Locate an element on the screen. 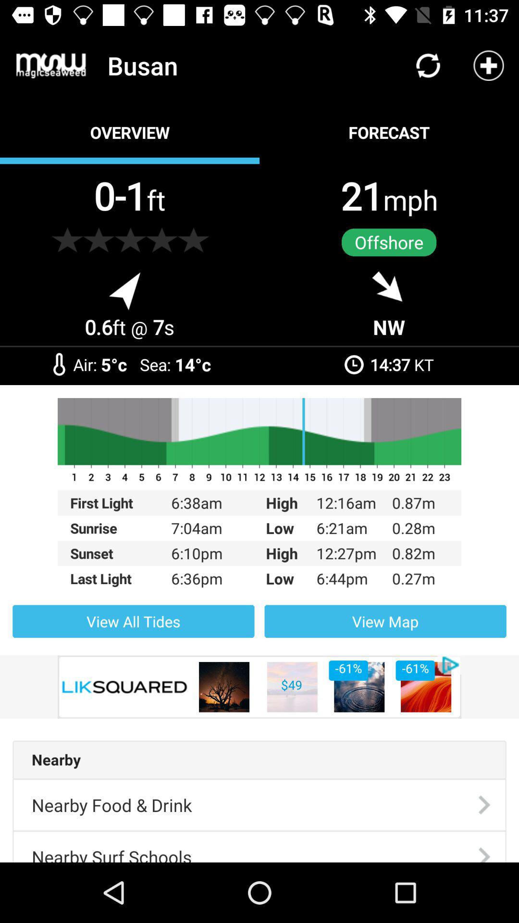  choose 0-1ft item is located at coordinates (129, 195).